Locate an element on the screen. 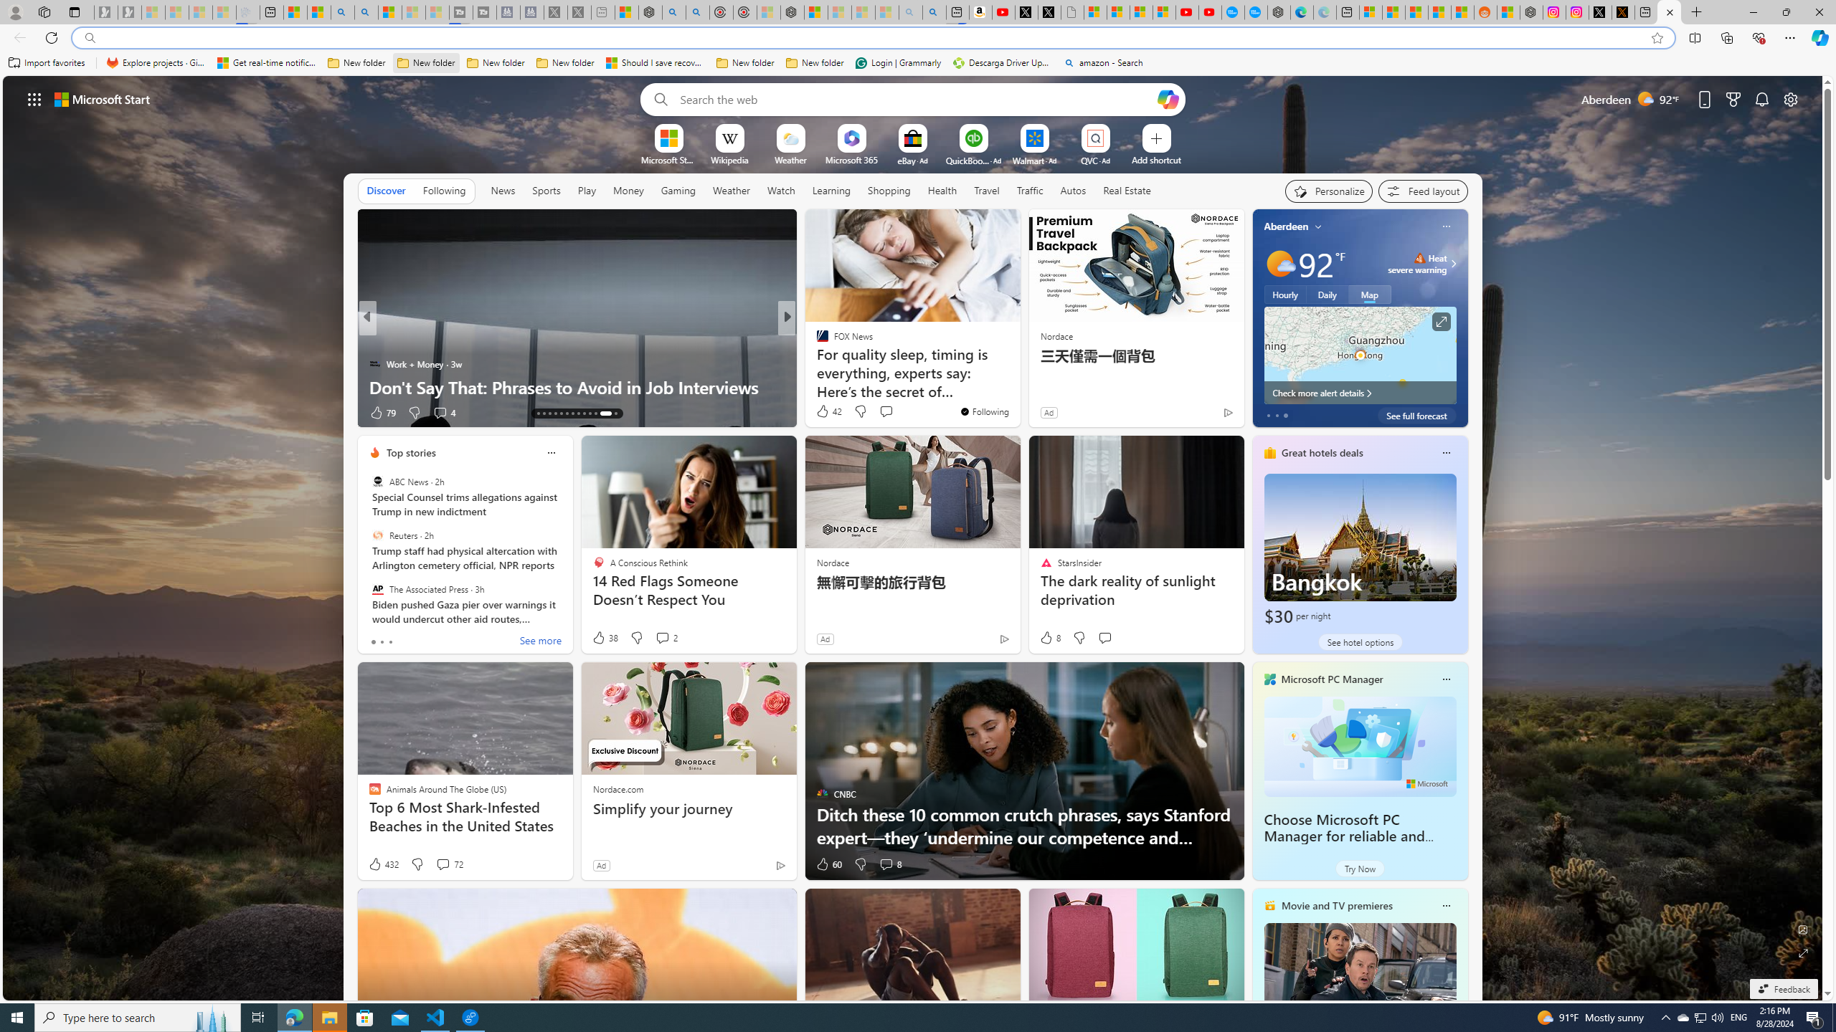 Image resolution: width=1836 pixels, height=1032 pixels. Hourly is located at coordinates (1285, 294).